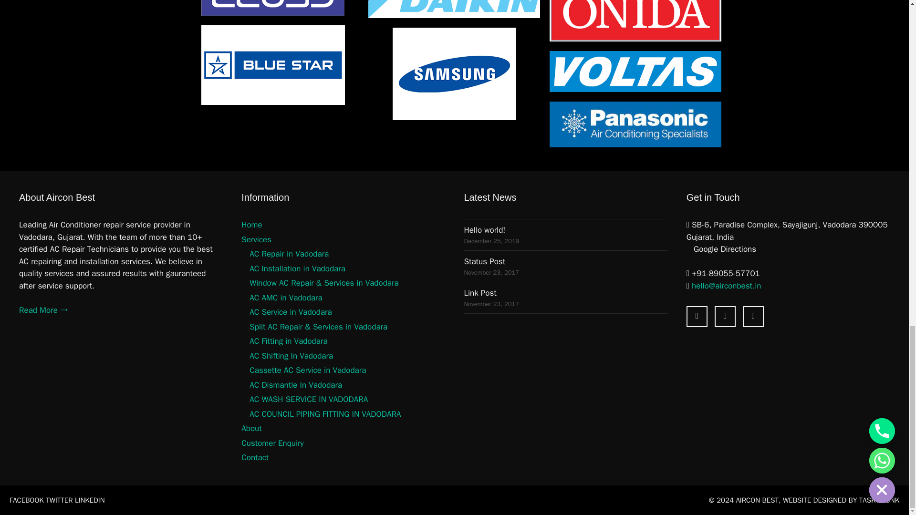  I want to click on About, so click(251, 428).